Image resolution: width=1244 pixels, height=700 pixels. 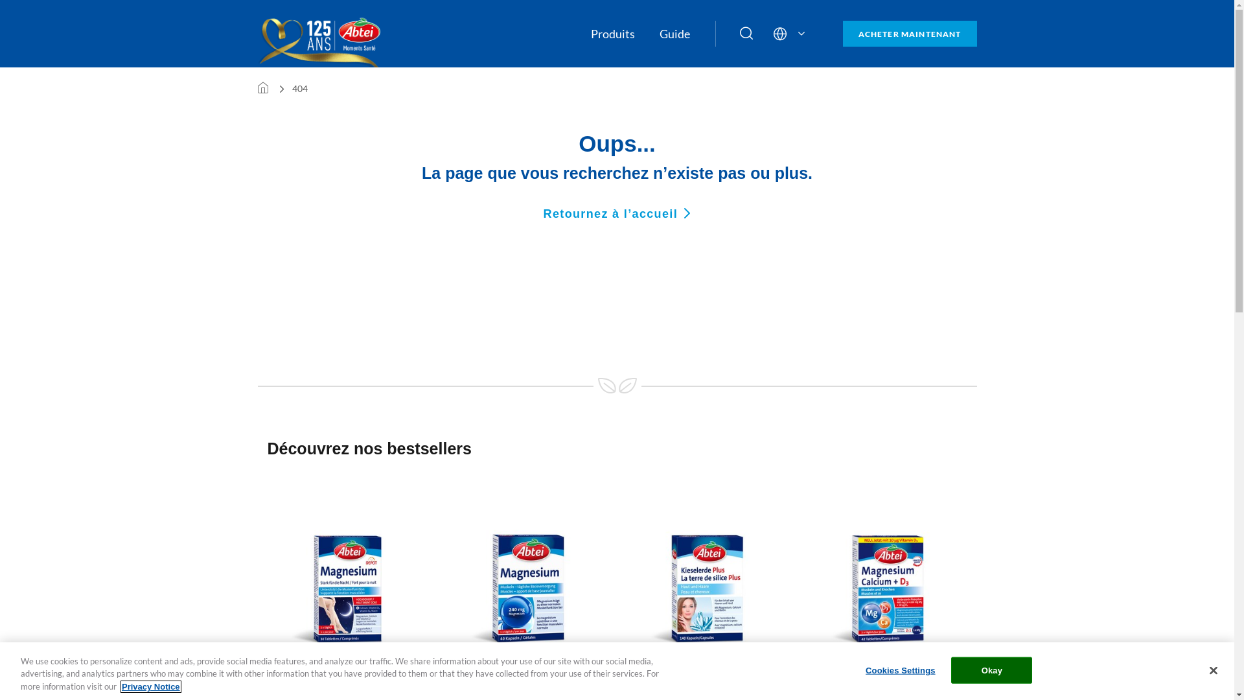 I want to click on 404, so click(x=299, y=88).